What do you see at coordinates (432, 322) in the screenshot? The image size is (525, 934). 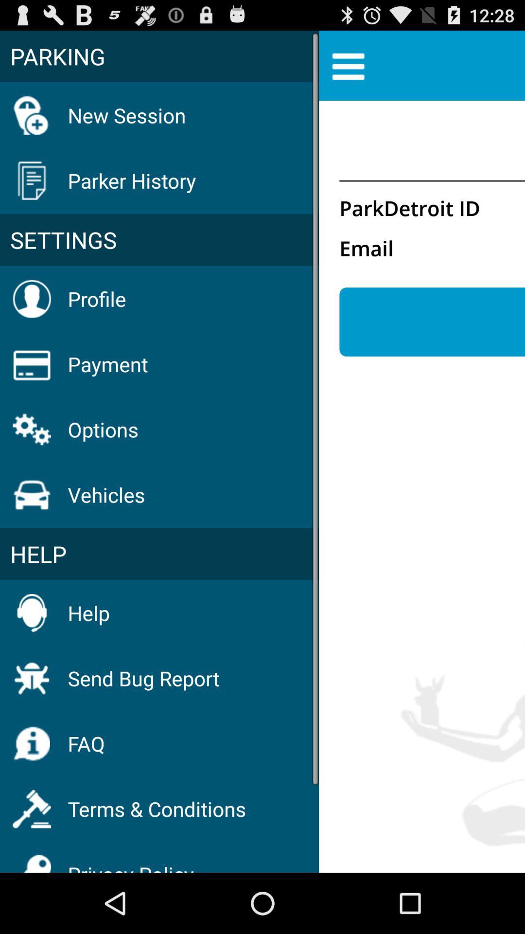 I see `turn off the button on the right` at bounding box center [432, 322].